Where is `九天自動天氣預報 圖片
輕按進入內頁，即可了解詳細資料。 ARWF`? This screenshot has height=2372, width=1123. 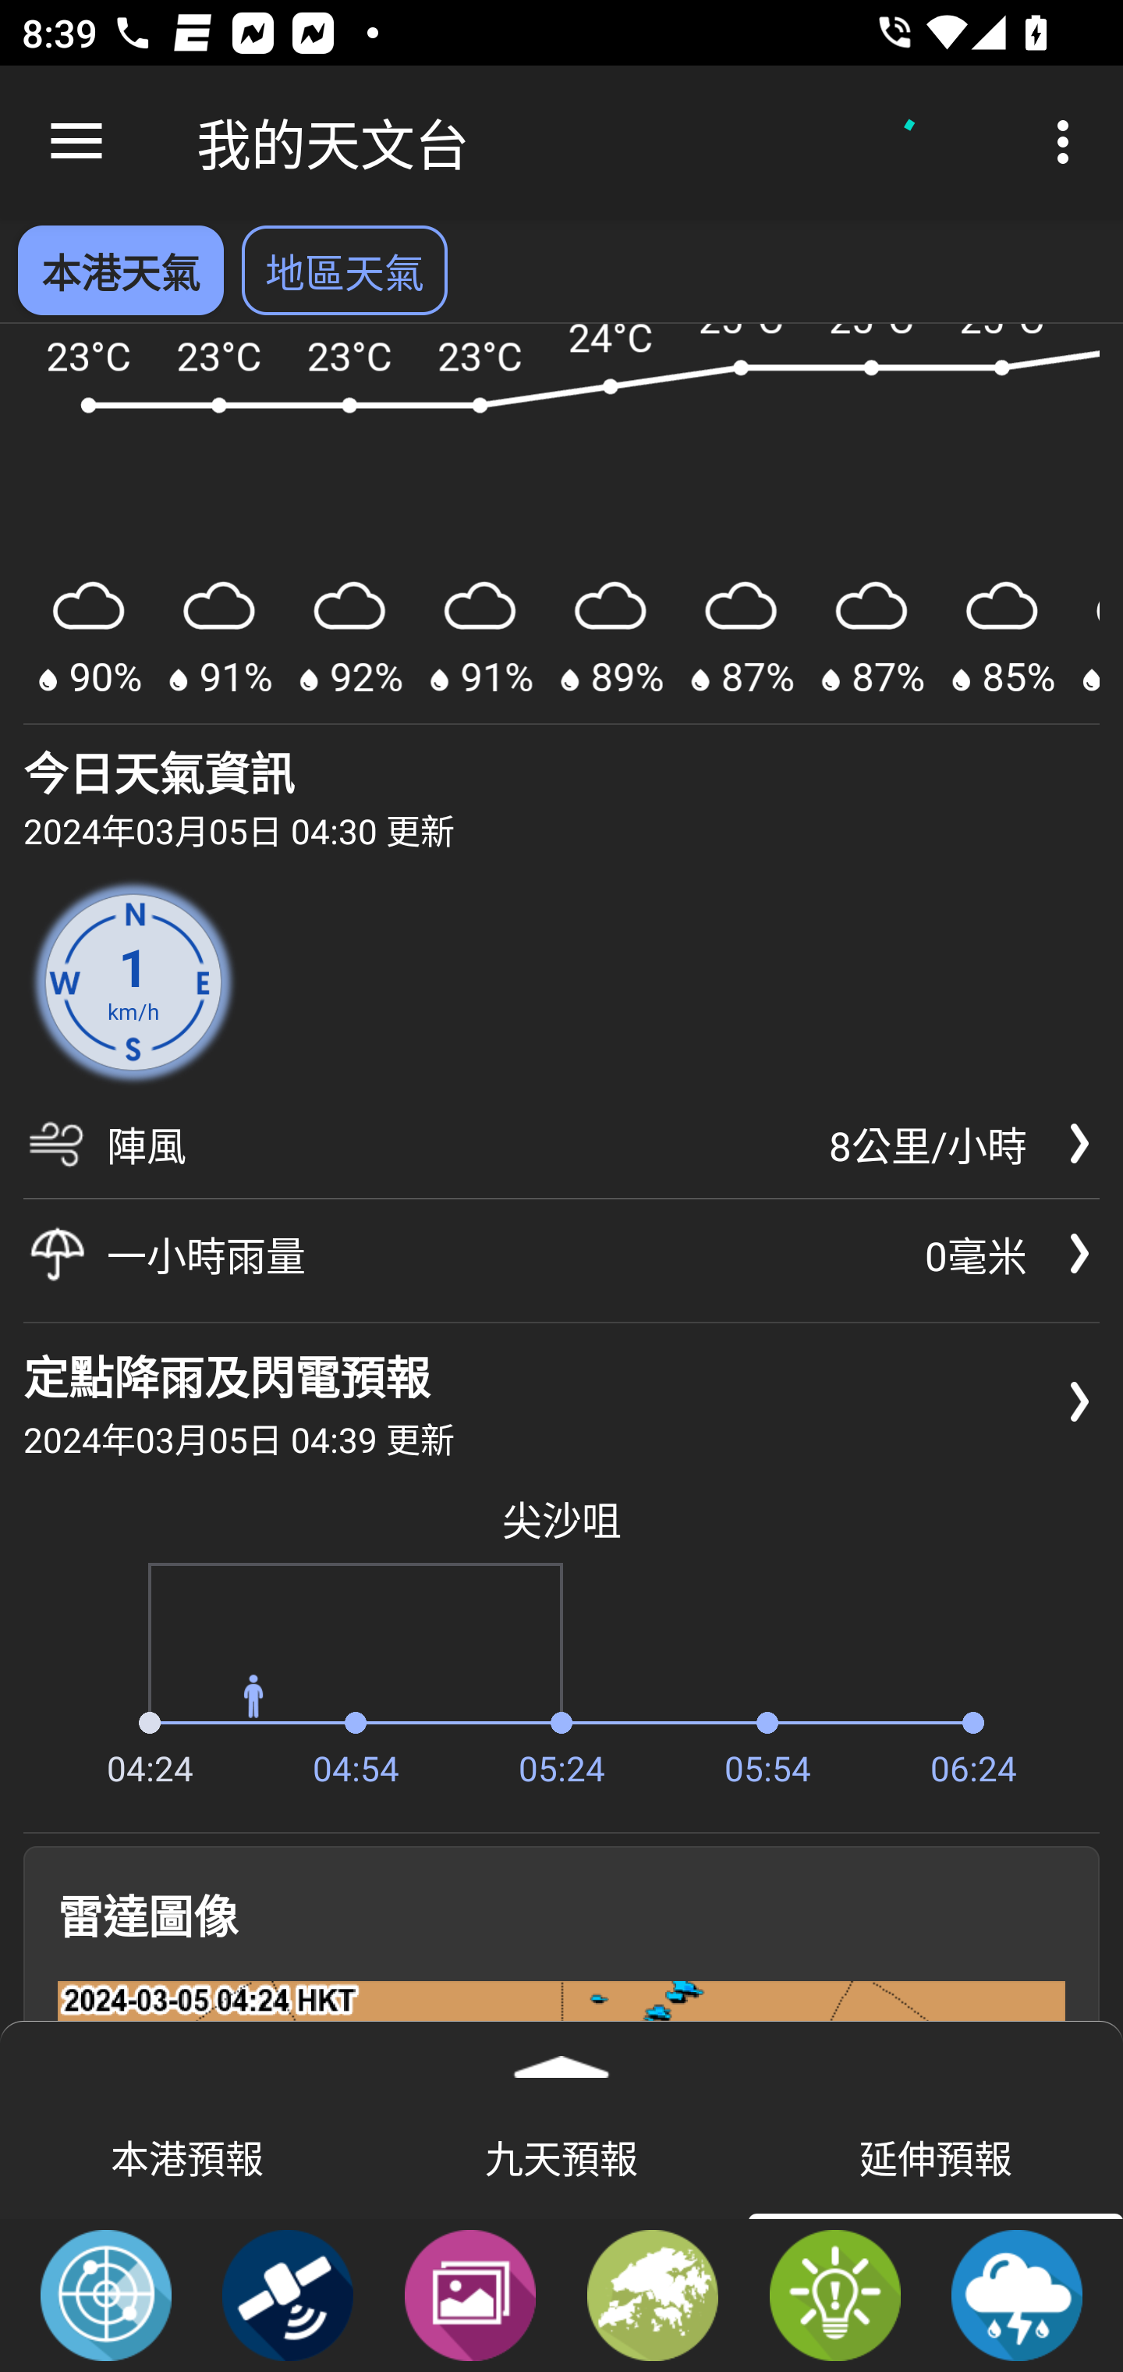 九天自動天氣預報 圖片
輕按進入內頁，即可了解詳細資料。 ARWF is located at coordinates (561, 525).